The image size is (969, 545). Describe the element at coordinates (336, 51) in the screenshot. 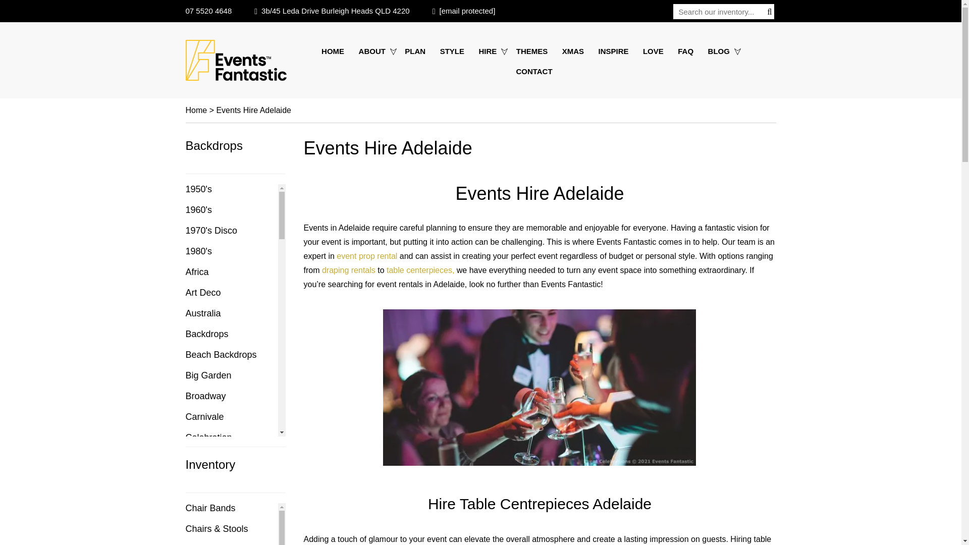

I see `Home` at that location.